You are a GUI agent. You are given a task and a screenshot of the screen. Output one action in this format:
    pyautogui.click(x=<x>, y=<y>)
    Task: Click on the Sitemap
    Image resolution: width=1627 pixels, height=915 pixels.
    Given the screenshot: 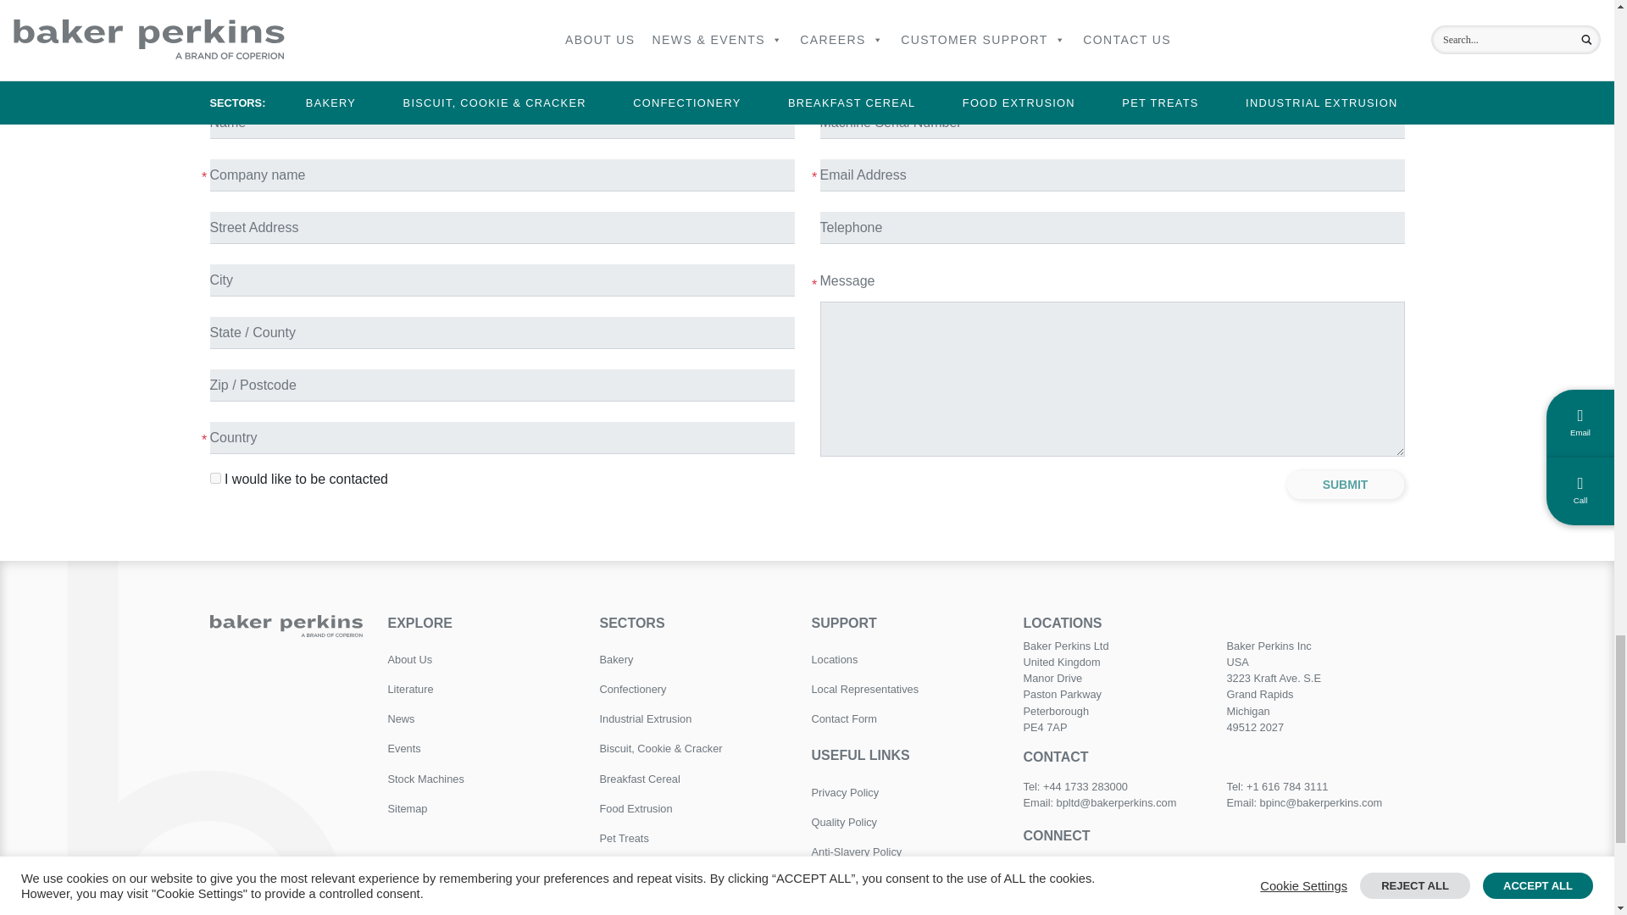 What is the action you would take?
    pyautogui.click(x=481, y=808)
    